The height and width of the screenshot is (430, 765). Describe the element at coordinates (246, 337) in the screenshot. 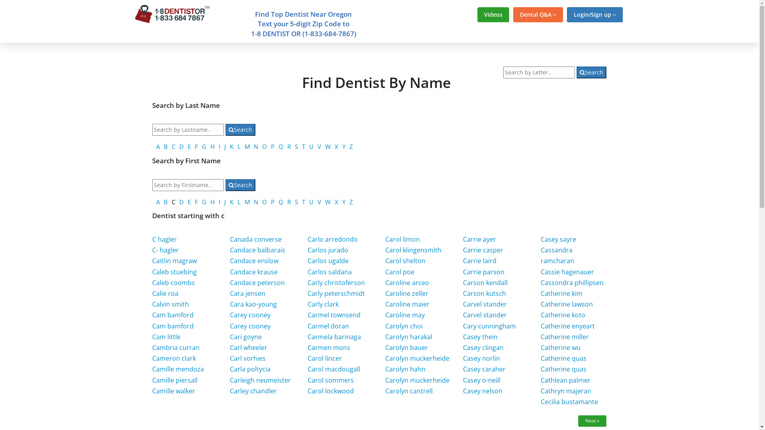

I see `Cari goyne` at that location.